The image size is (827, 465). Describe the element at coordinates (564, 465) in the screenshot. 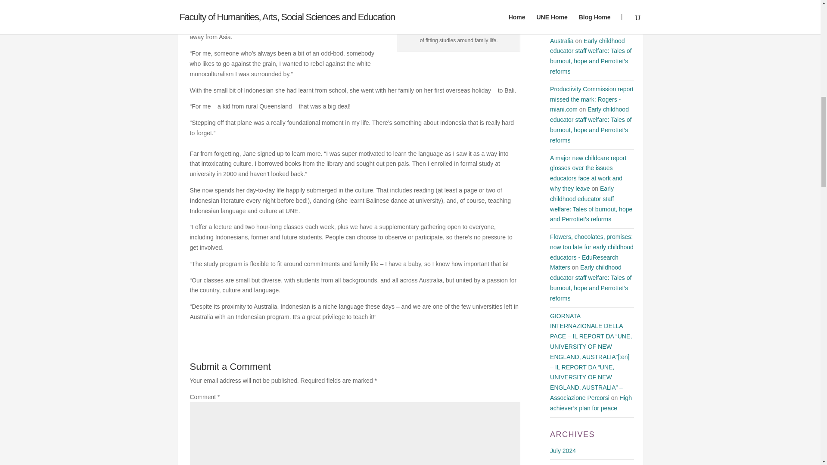

I see `June 2024` at that location.